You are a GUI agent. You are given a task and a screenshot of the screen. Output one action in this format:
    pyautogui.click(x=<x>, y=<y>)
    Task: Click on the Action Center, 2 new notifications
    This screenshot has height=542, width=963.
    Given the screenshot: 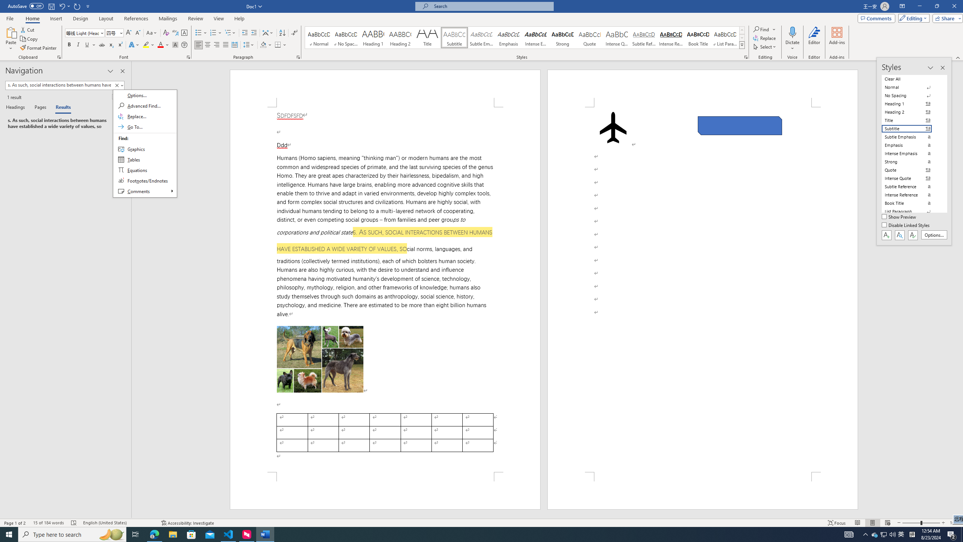 What is the action you would take?
    pyautogui.click(x=952, y=534)
    